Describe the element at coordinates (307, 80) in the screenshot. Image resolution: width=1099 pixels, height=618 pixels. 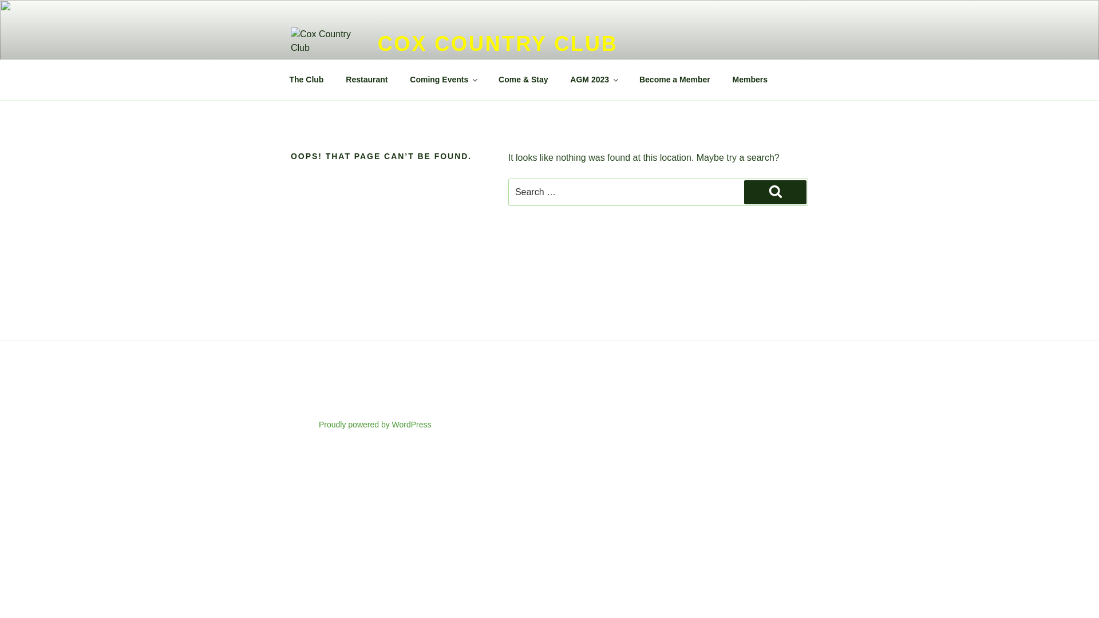
I see `The Club` at that location.